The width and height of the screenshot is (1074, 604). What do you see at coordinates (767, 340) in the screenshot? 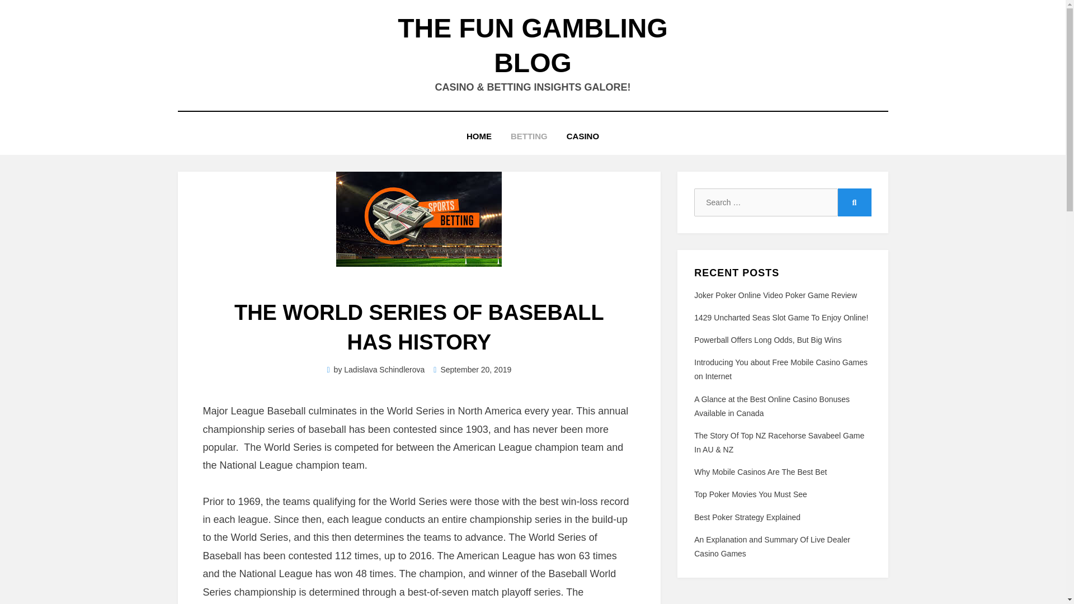
I see `Powerball Offers Long Odds, But Big Wins` at bounding box center [767, 340].